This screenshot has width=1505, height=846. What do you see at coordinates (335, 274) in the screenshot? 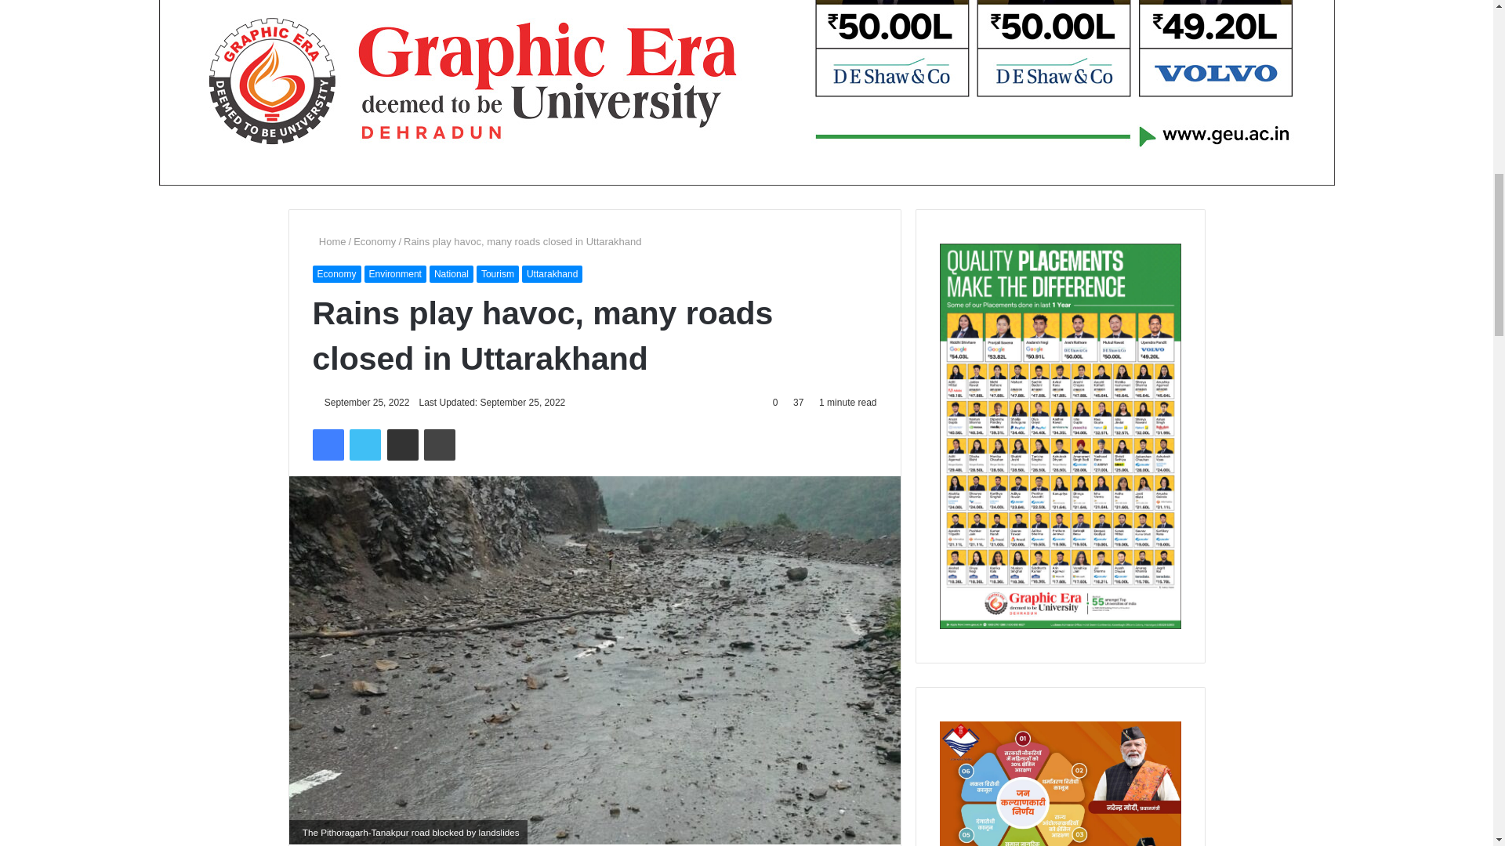
I see `Economy` at bounding box center [335, 274].